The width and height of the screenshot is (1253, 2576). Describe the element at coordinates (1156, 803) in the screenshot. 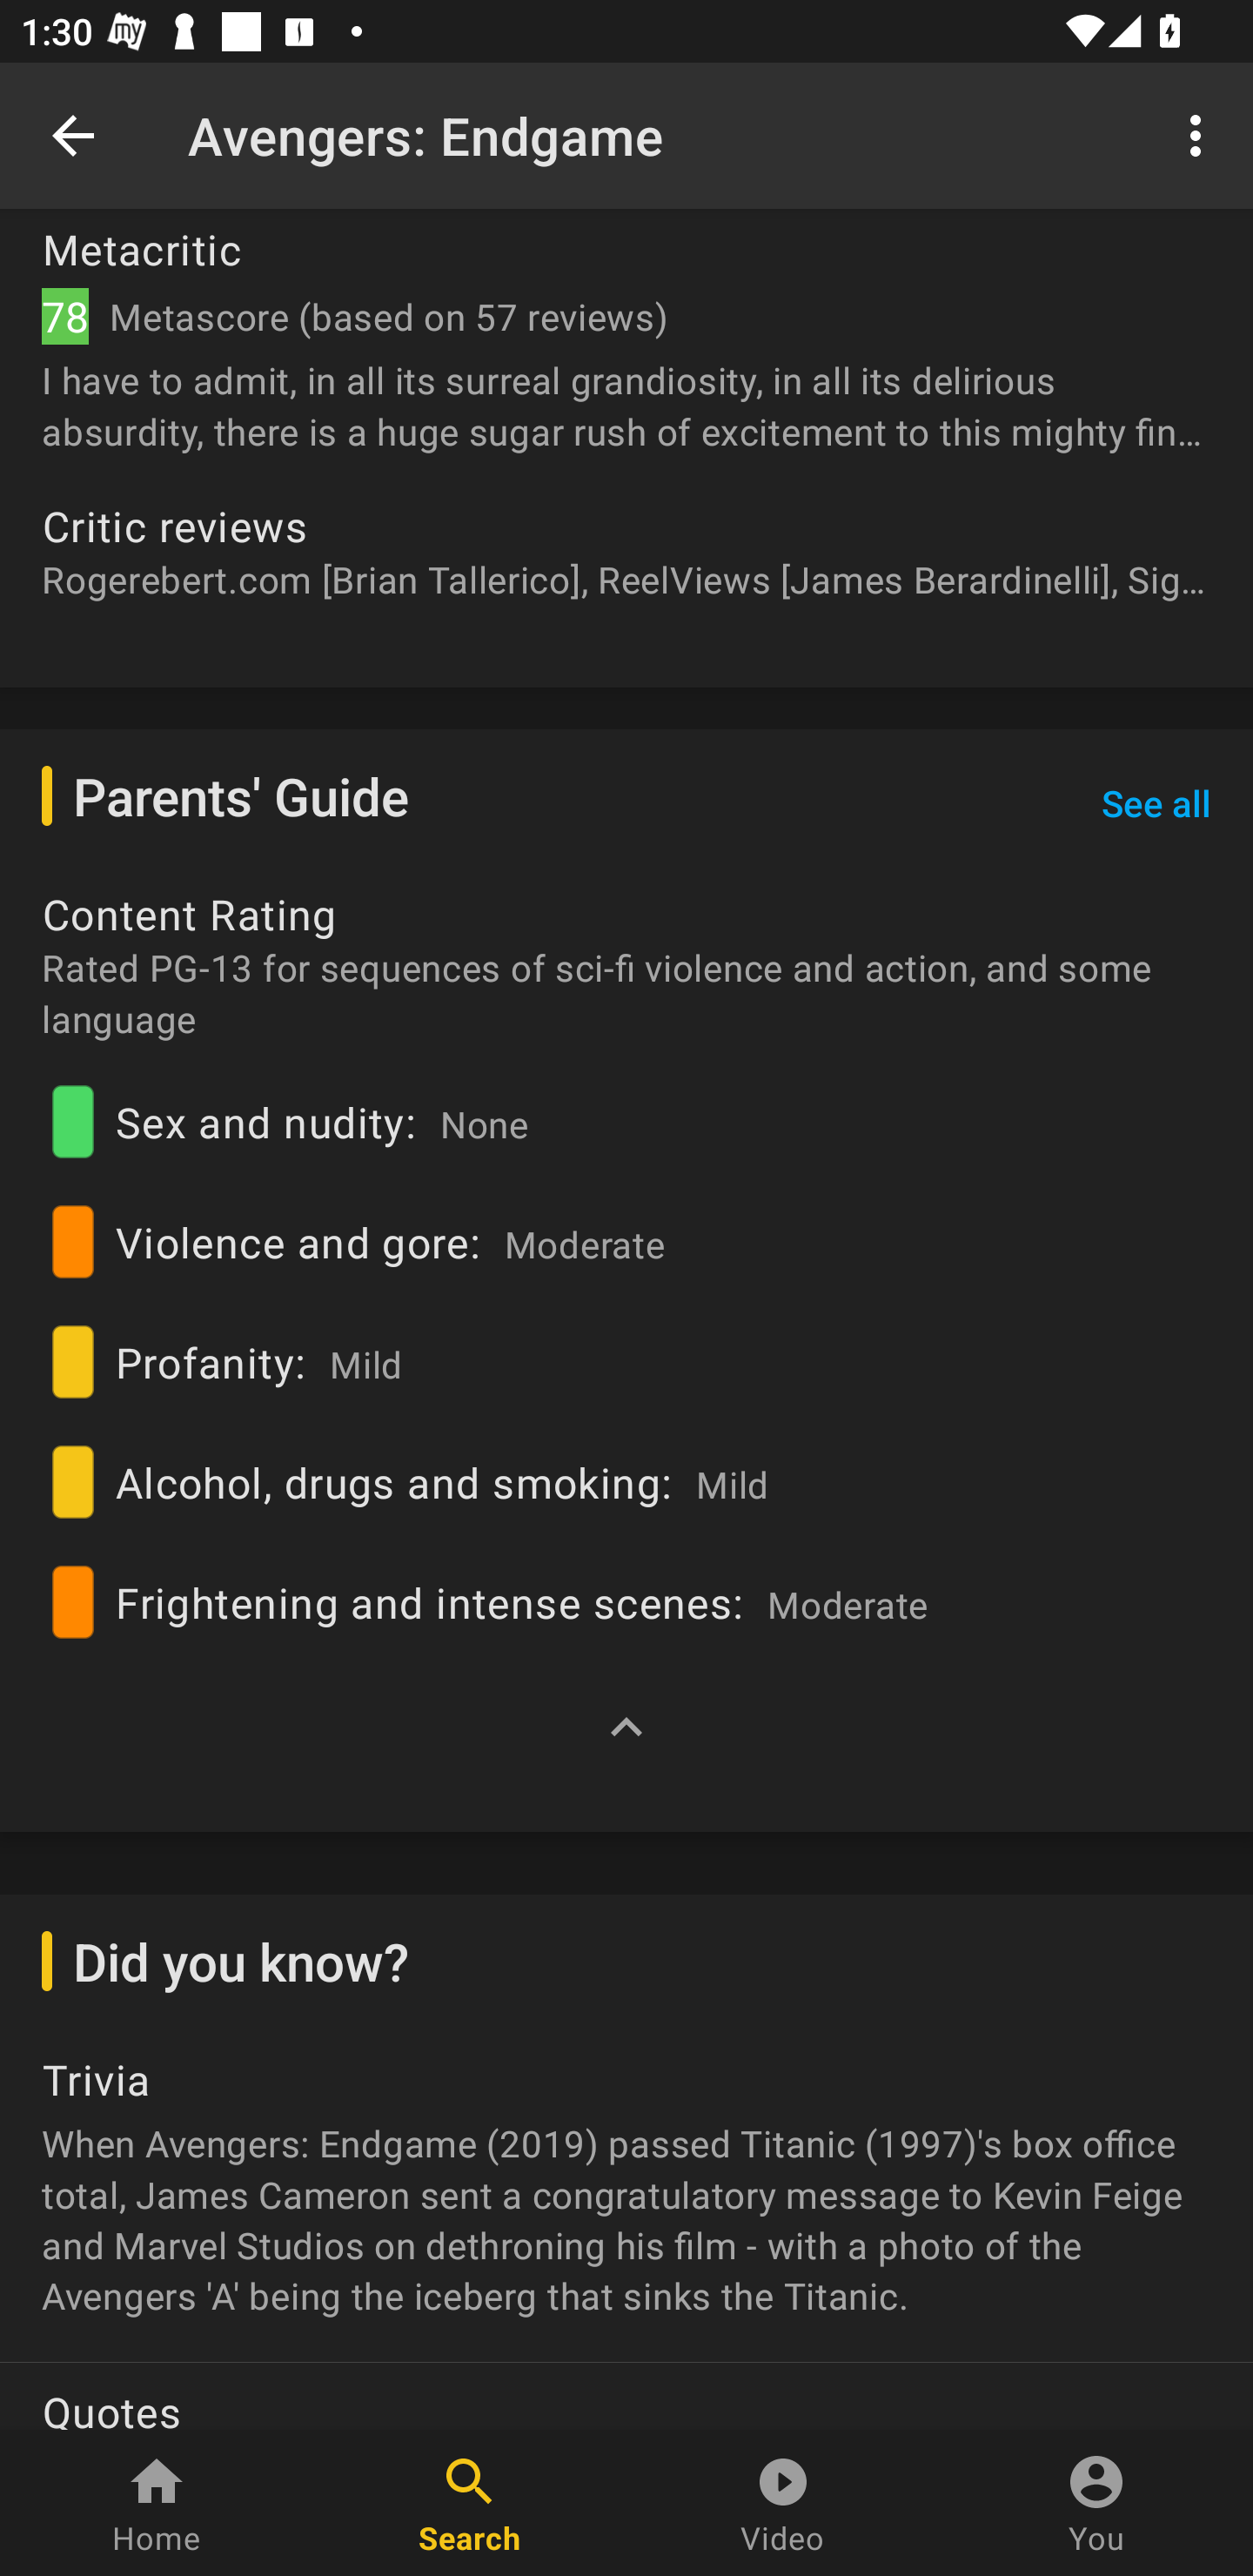

I see `See all See all ` at that location.